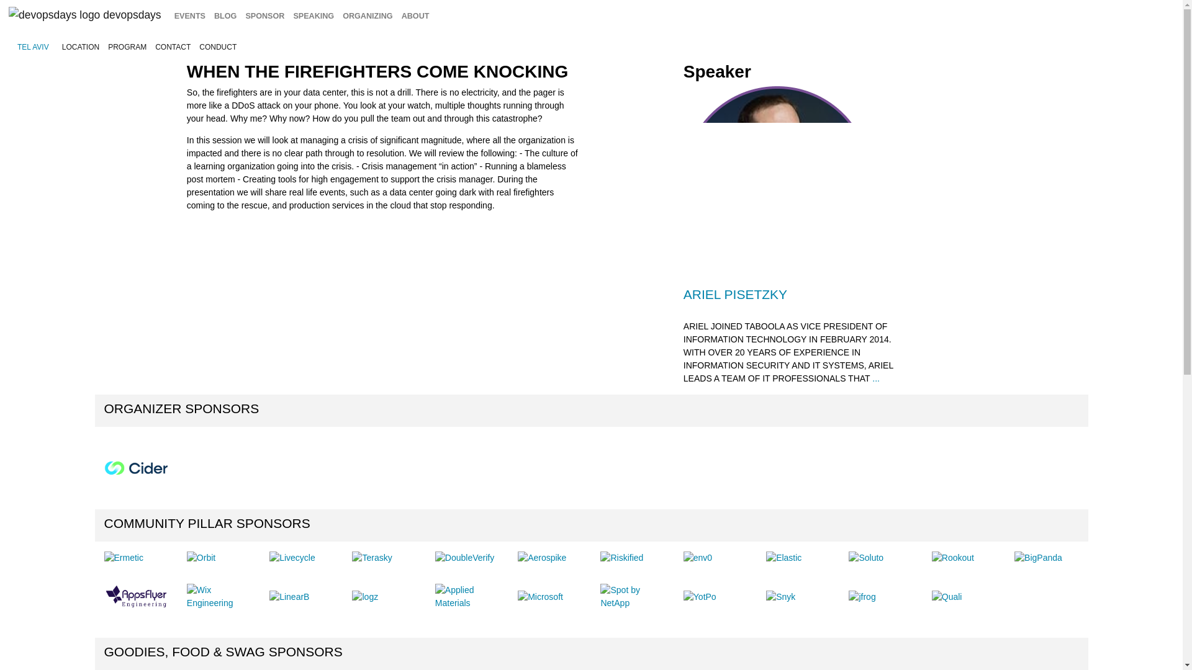  Describe the element at coordinates (735, 294) in the screenshot. I see `ARIEL PISETZKY` at that location.